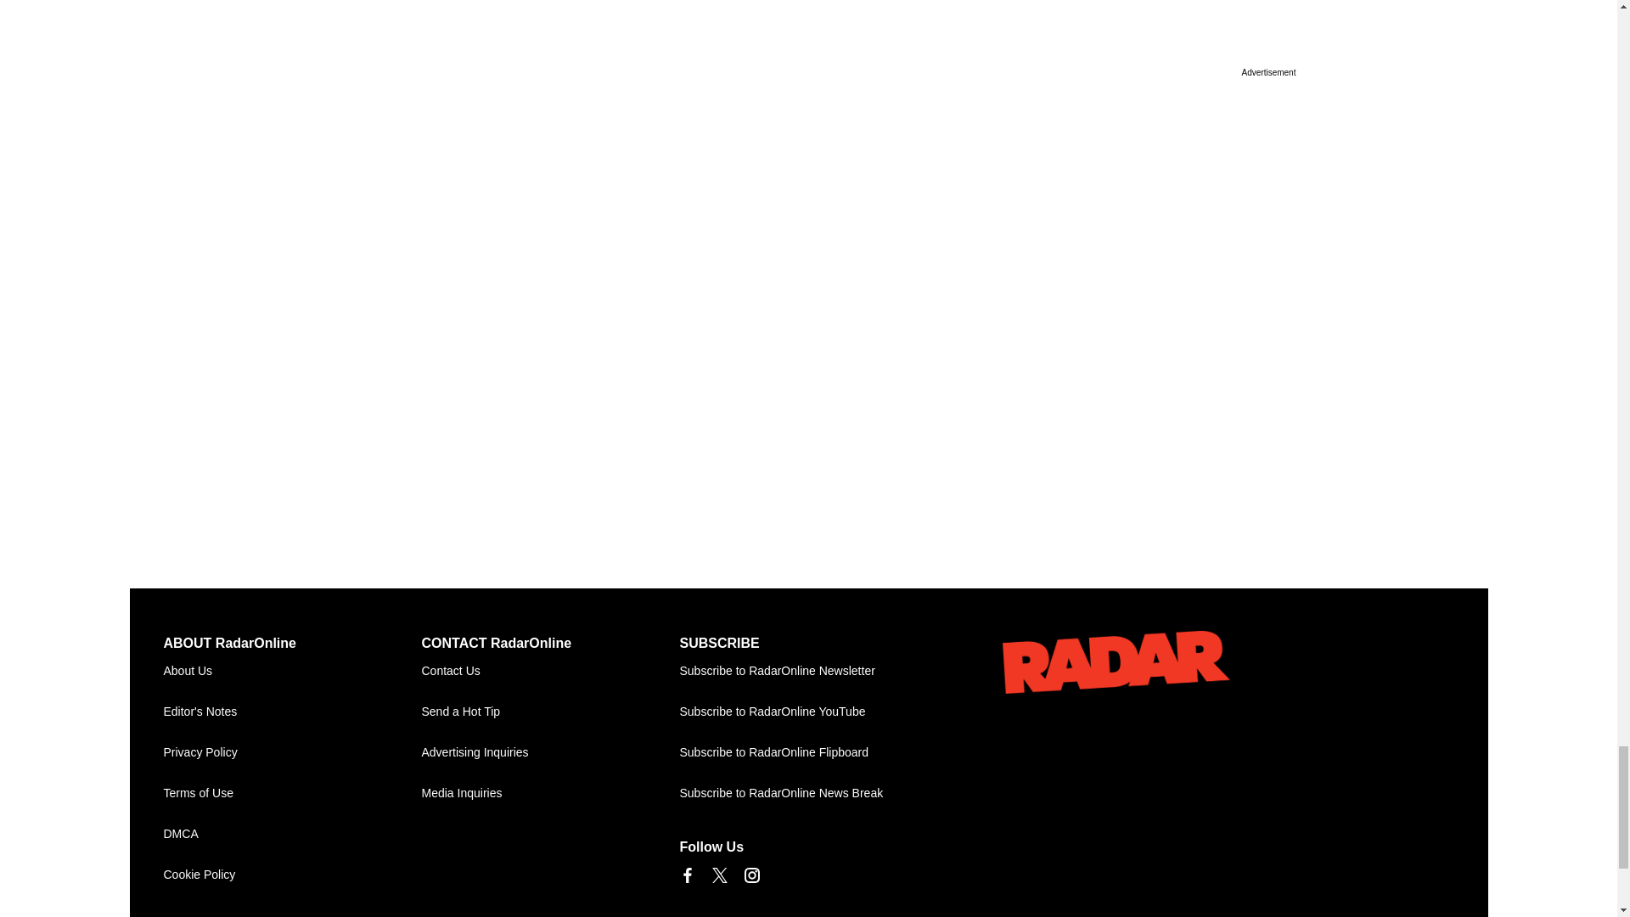 The height and width of the screenshot is (917, 1630). Describe the element at coordinates (292, 794) in the screenshot. I see `Terms of Use` at that location.